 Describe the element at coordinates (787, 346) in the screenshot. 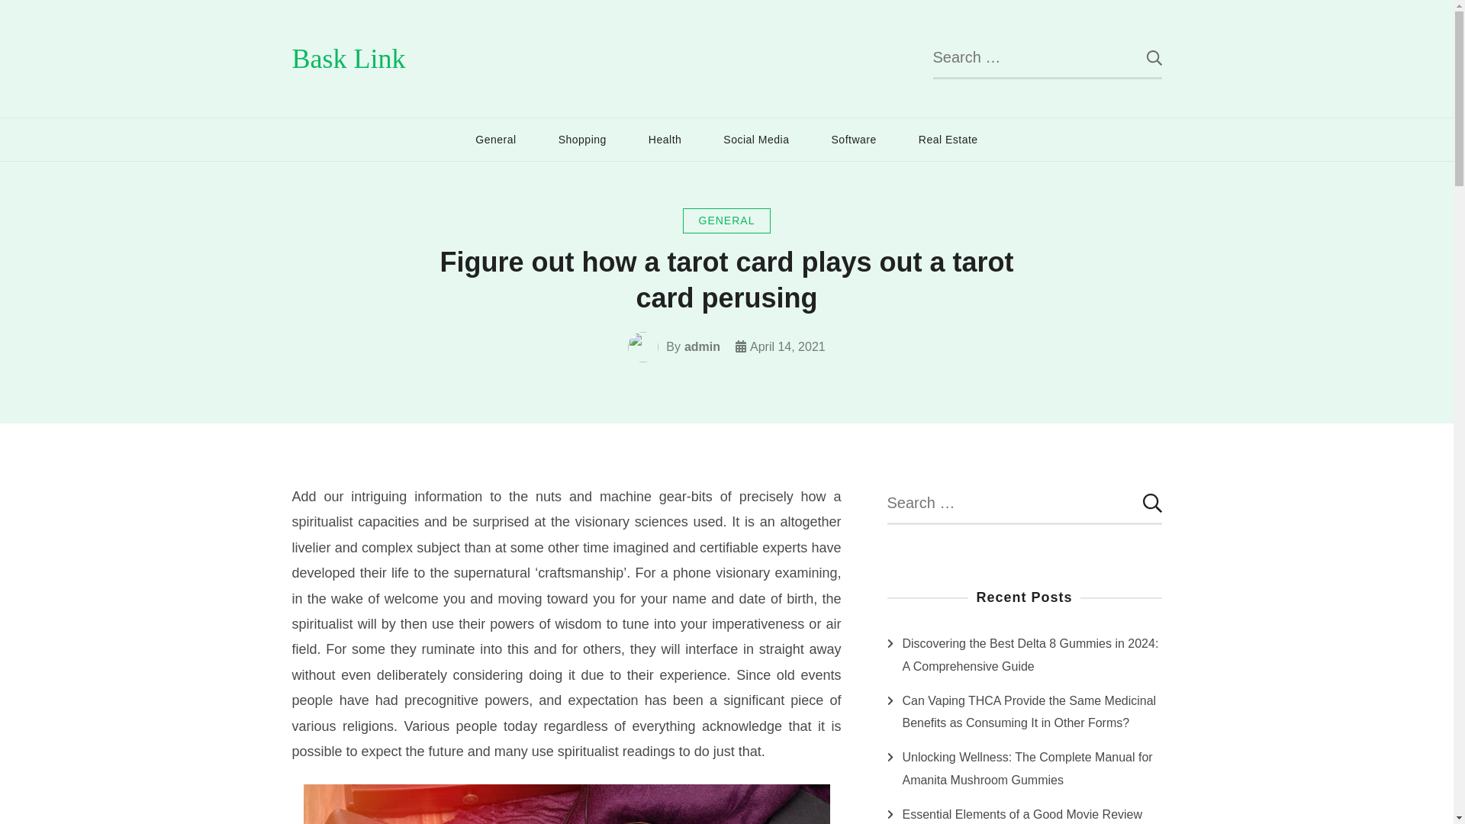

I see `April 14, 2021` at that location.